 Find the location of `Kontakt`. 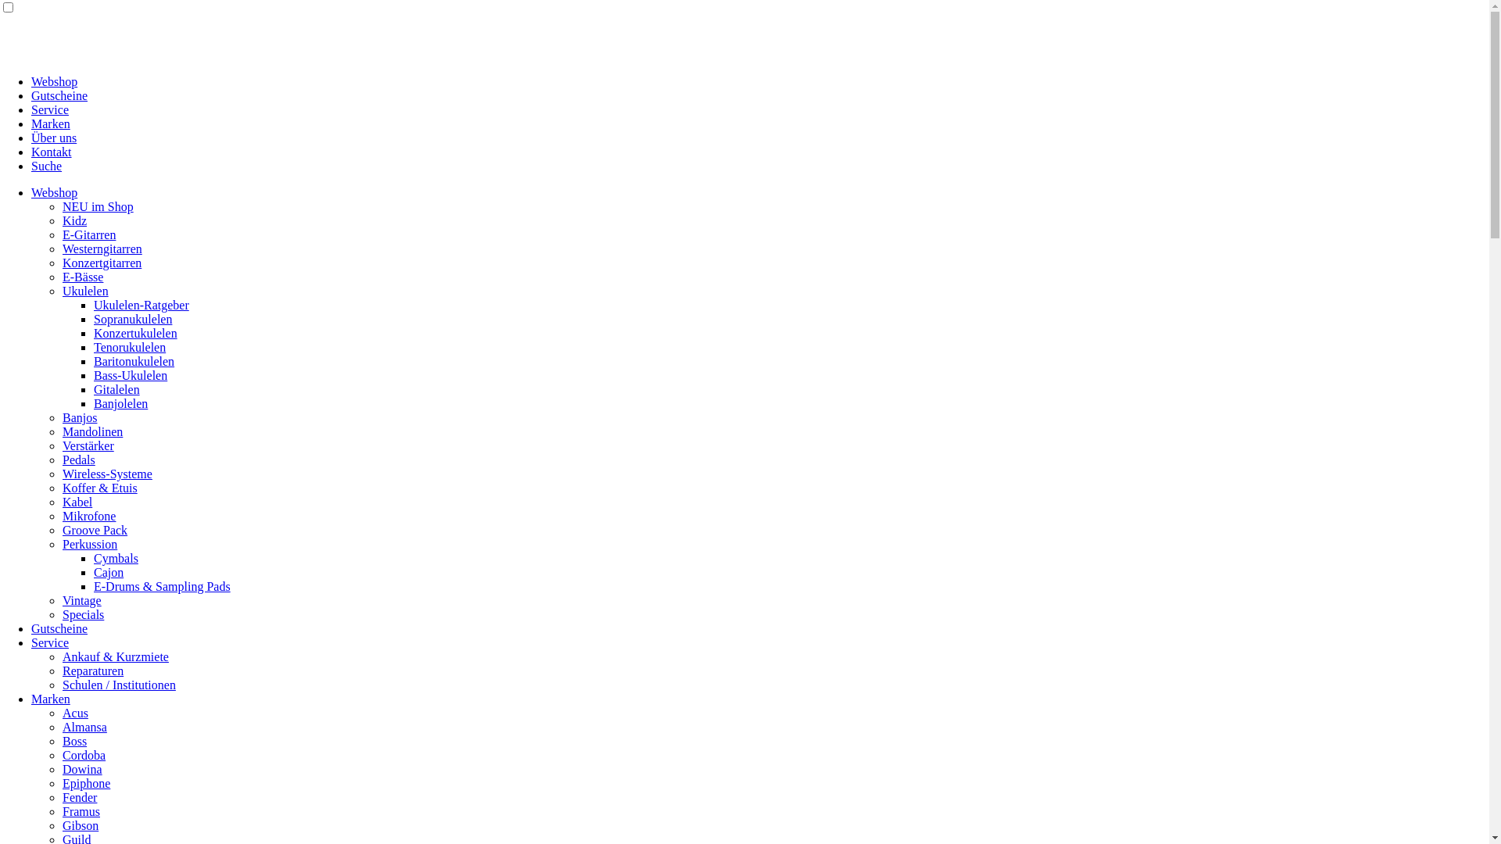

Kontakt is located at coordinates (52, 152).